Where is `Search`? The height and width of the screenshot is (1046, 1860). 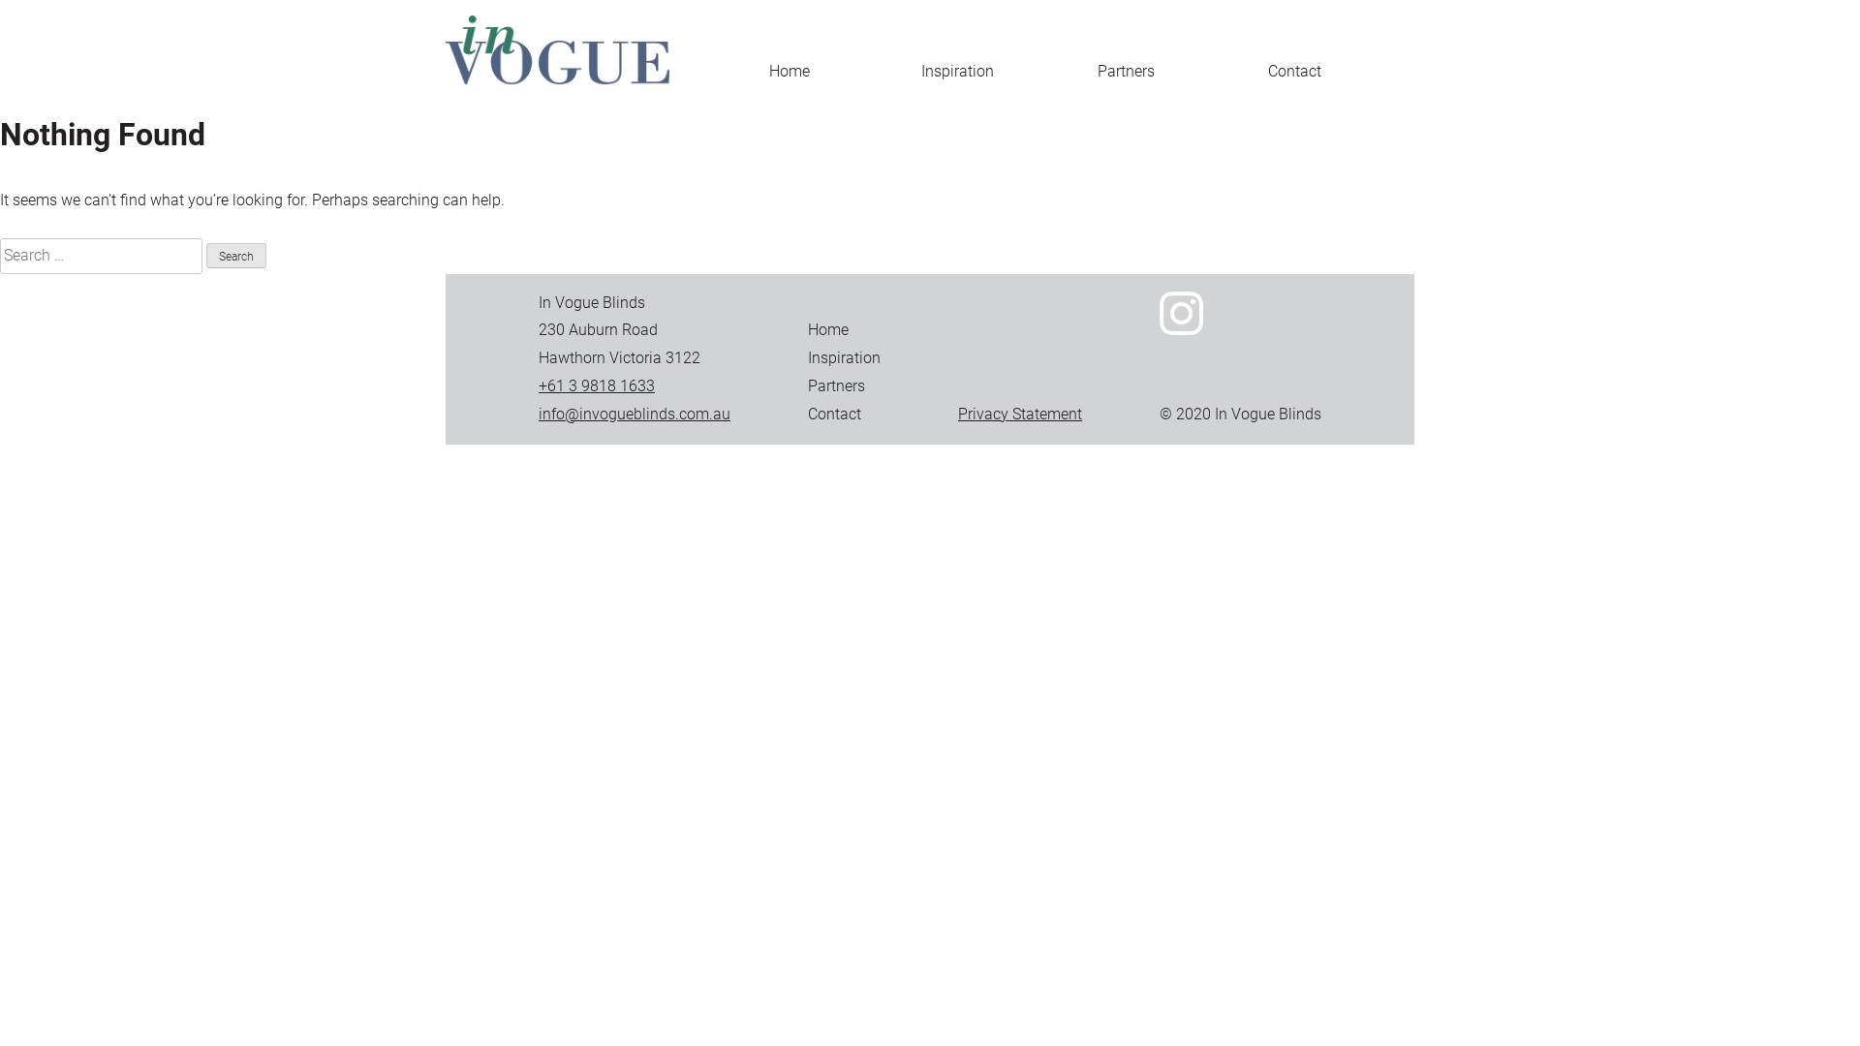
Search is located at coordinates (236, 256).